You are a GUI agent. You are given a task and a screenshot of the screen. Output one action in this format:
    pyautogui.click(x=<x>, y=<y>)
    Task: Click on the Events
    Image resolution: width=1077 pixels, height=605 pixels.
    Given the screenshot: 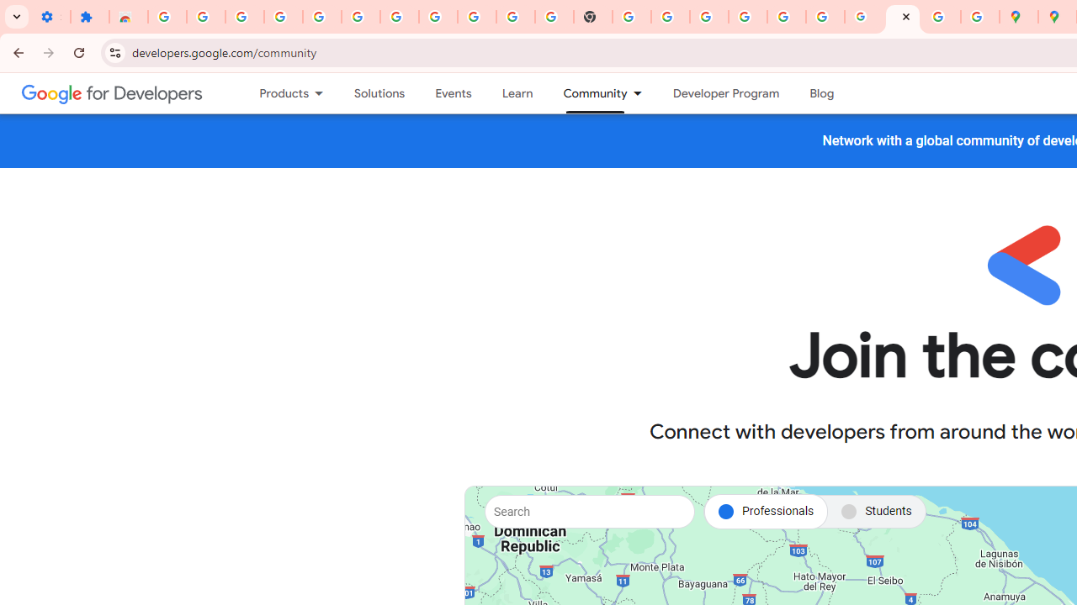 What is the action you would take?
    pyautogui.click(x=453, y=93)
    